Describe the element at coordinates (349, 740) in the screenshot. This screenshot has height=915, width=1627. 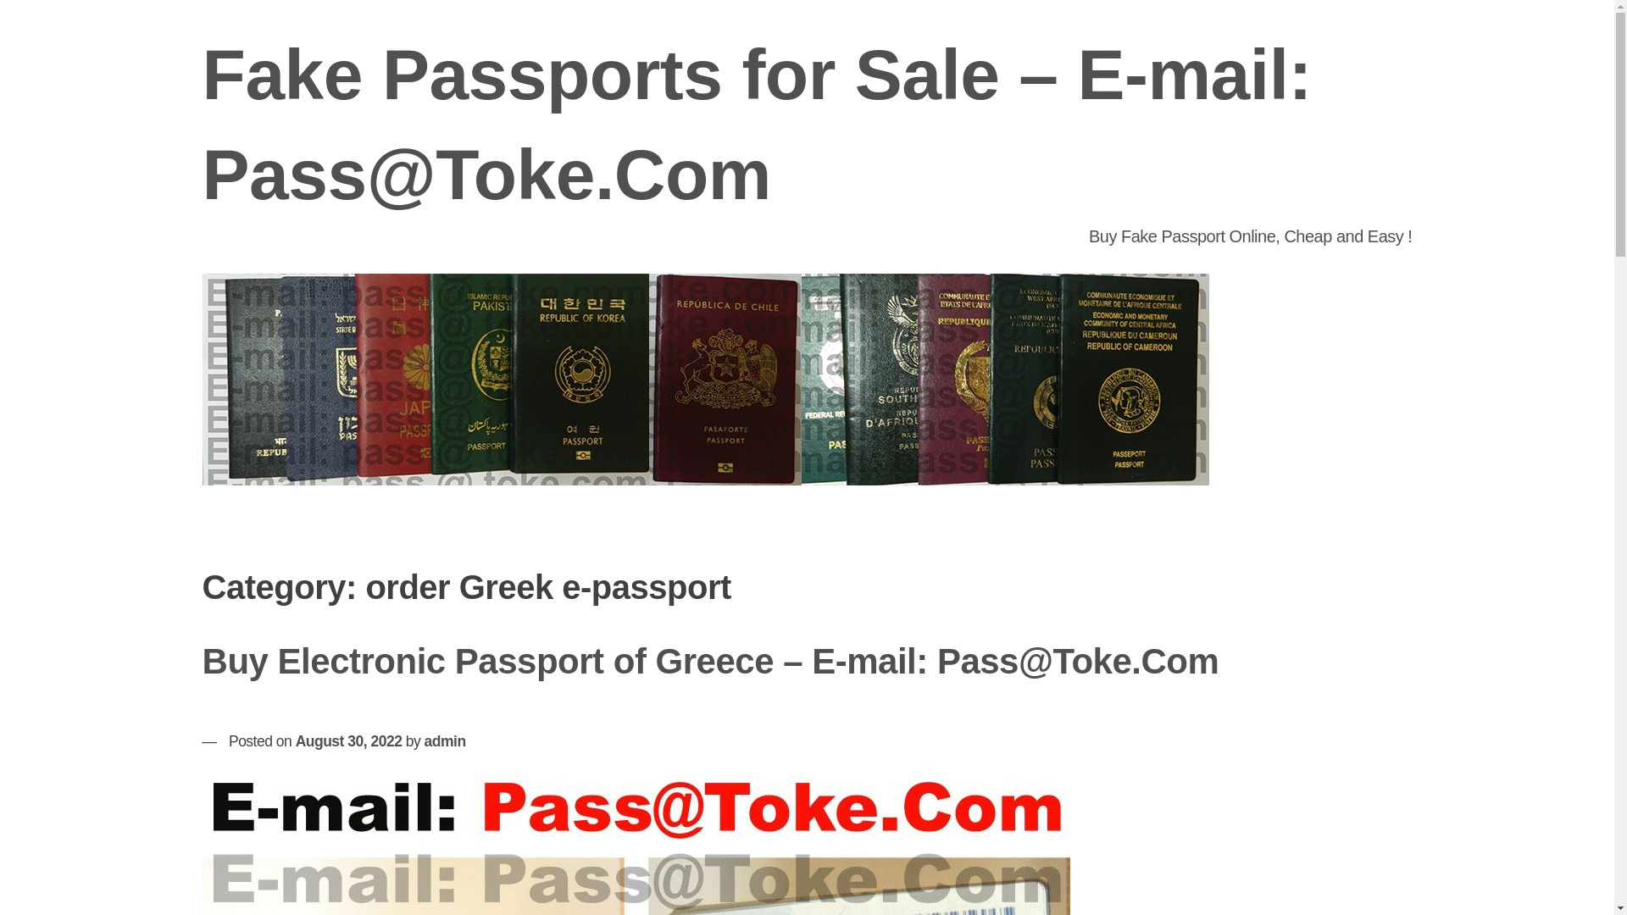
I see `August 30, 2022` at that location.